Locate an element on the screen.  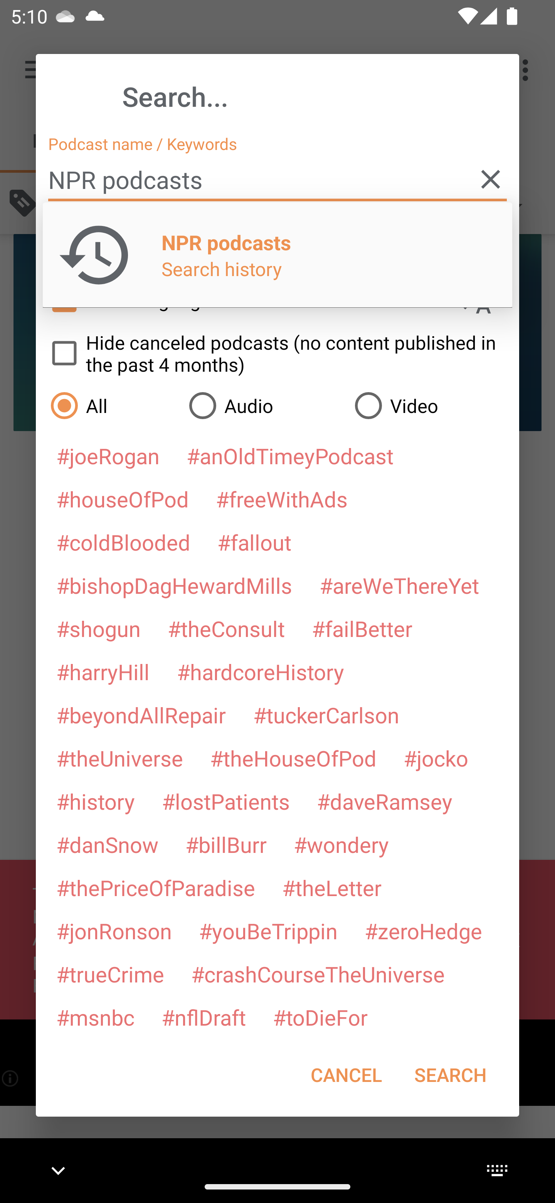
#bishopDagHewardMills is located at coordinates (174, 585).